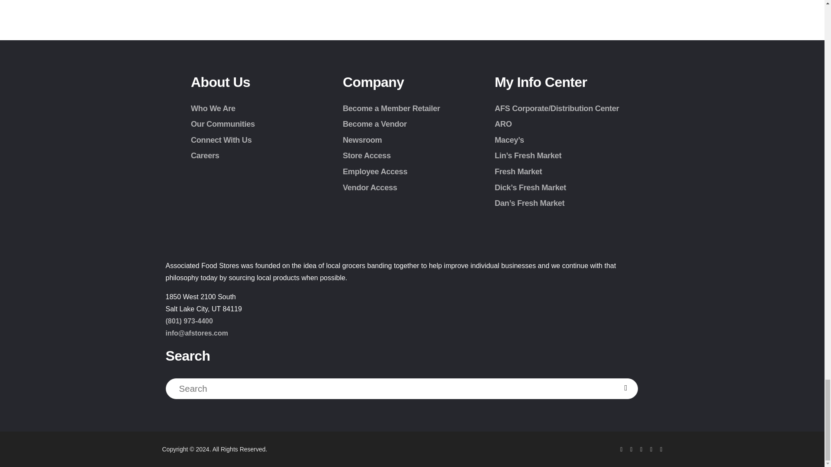 This screenshot has width=831, height=467. I want to click on Careers, so click(205, 155).